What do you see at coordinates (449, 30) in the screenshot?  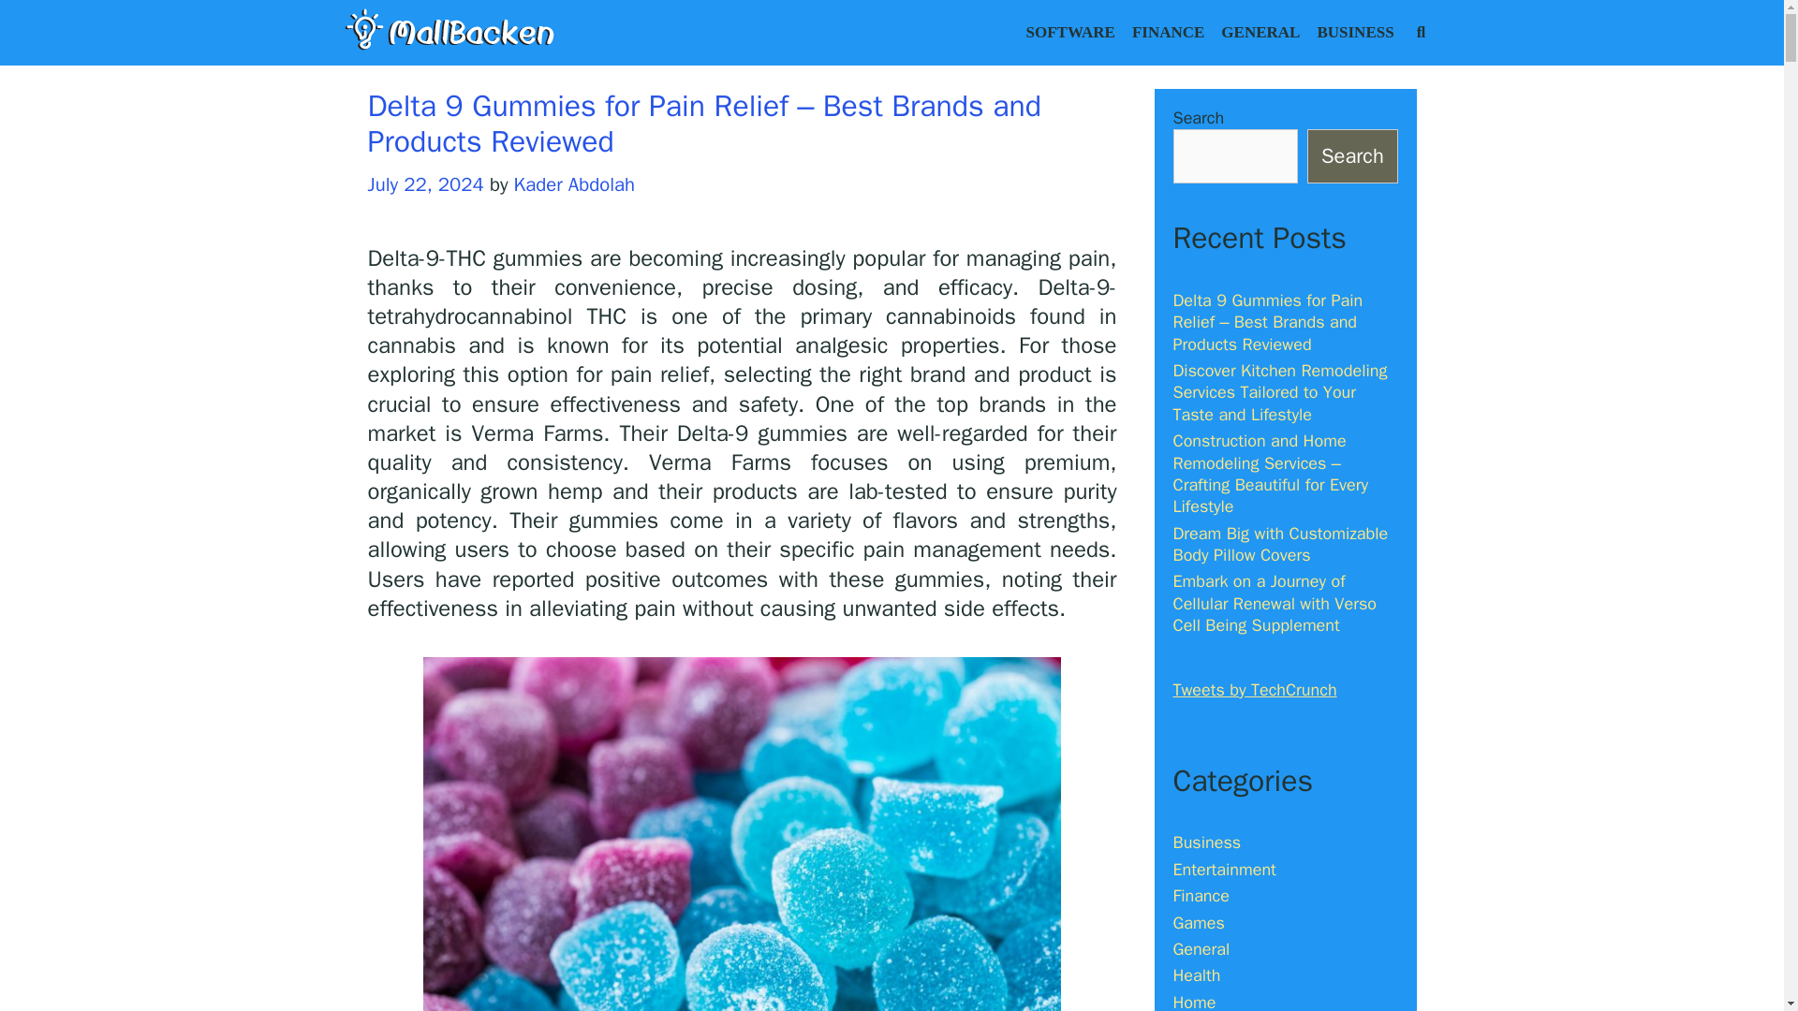 I see `Mall Backen` at bounding box center [449, 30].